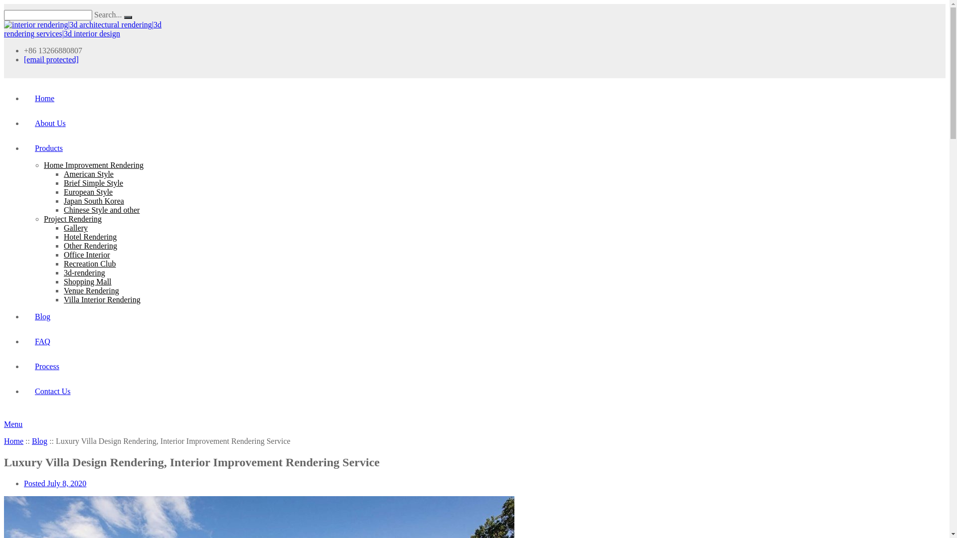 Image resolution: width=957 pixels, height=538 pixels. I want to click on 3d-rendering, so click(85, 273).